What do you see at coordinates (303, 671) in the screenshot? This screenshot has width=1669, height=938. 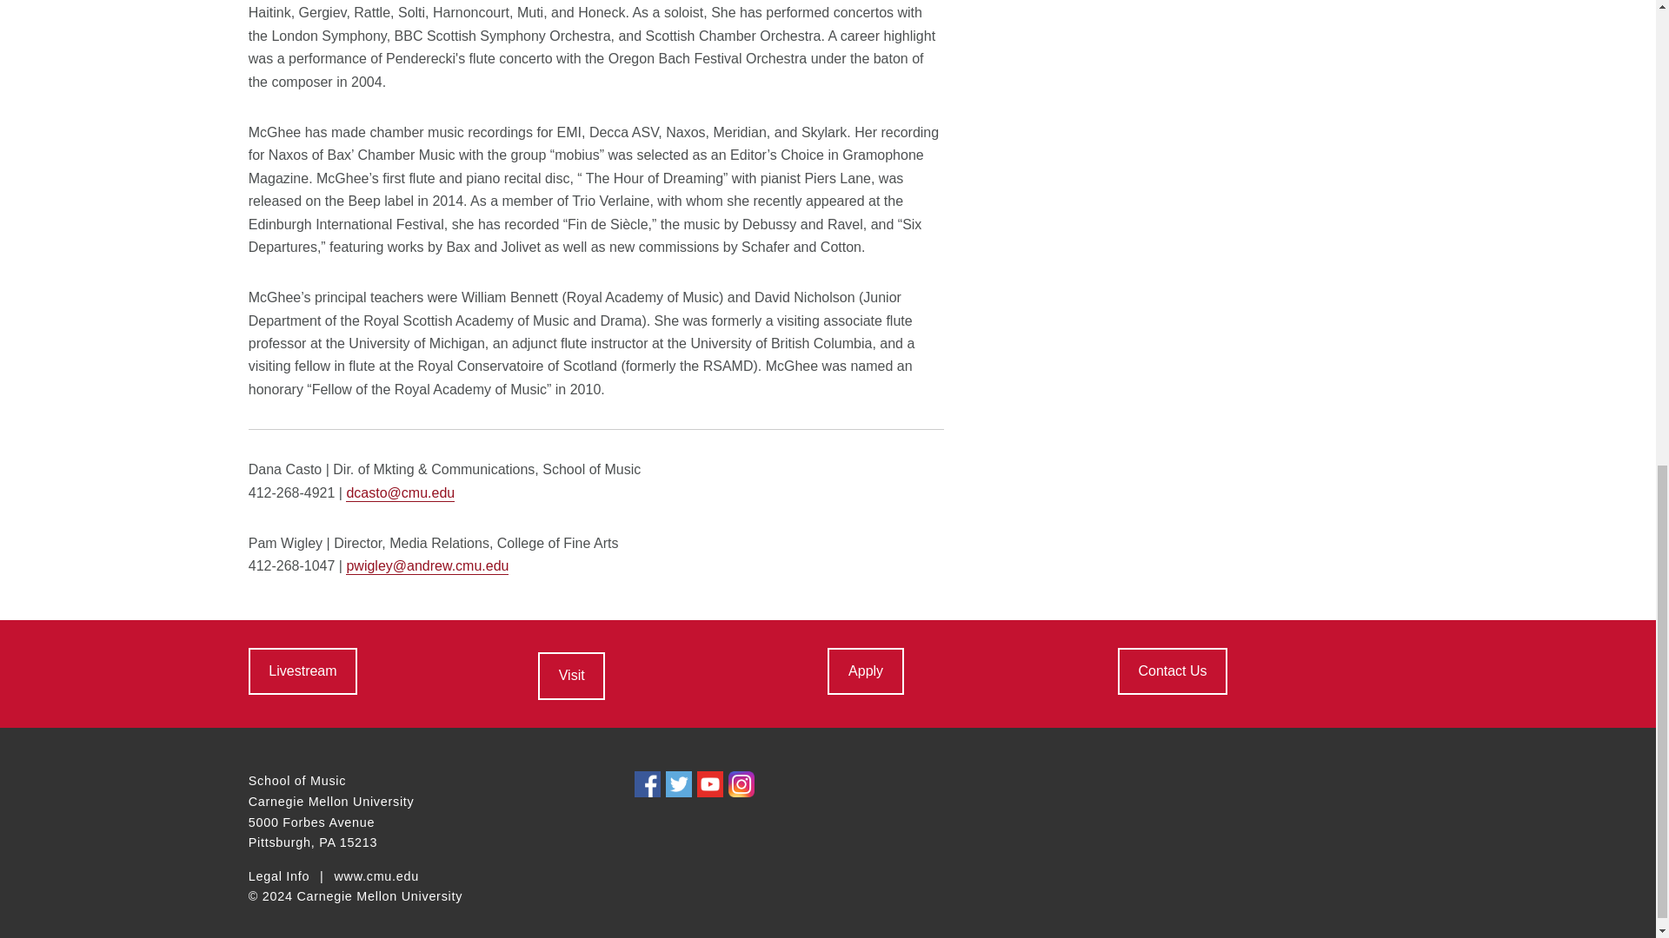 I see `Livestream` at bounding box center [303, 671].